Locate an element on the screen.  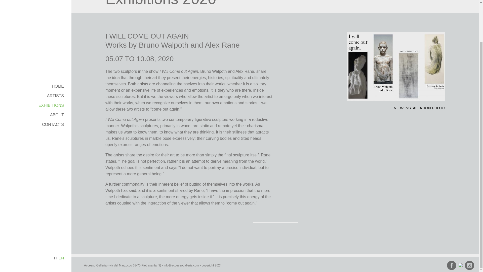
EN is located at coordinates (61, 212).